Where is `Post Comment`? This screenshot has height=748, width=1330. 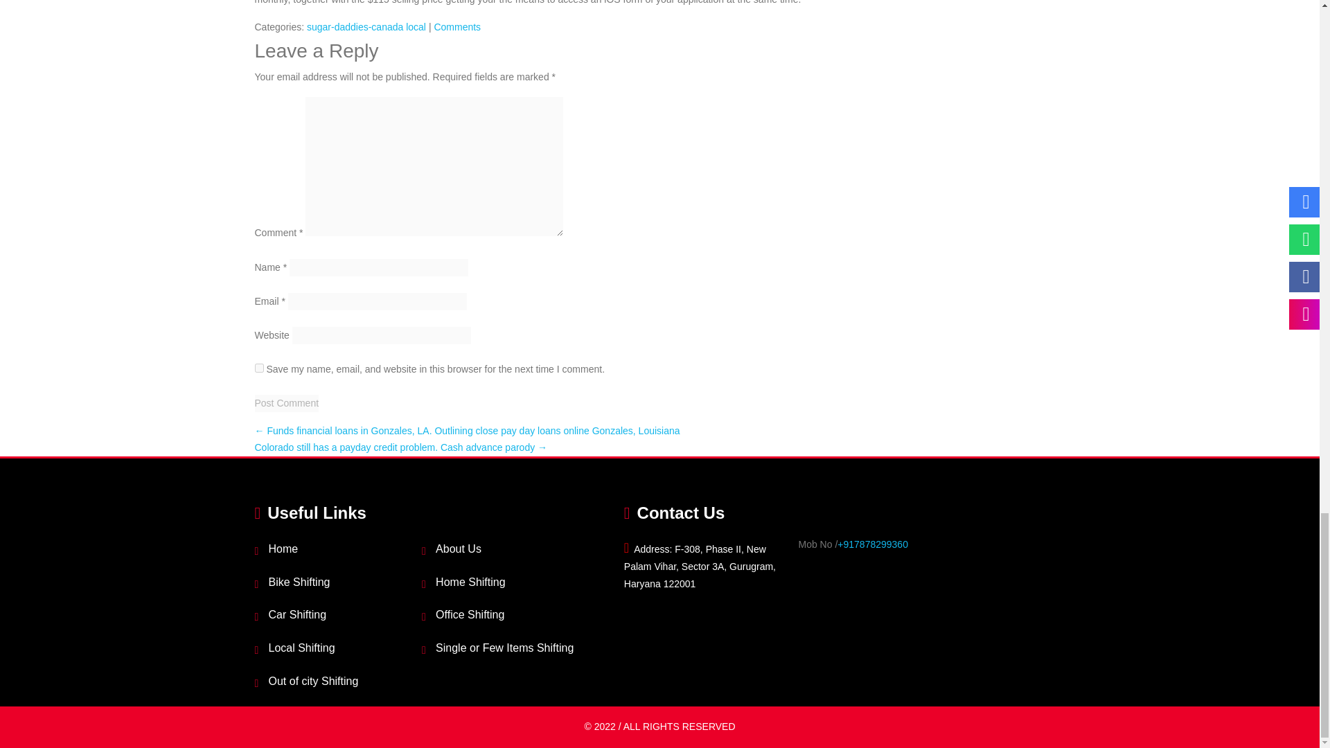
Post Comment is located at coordinates (287, 403).